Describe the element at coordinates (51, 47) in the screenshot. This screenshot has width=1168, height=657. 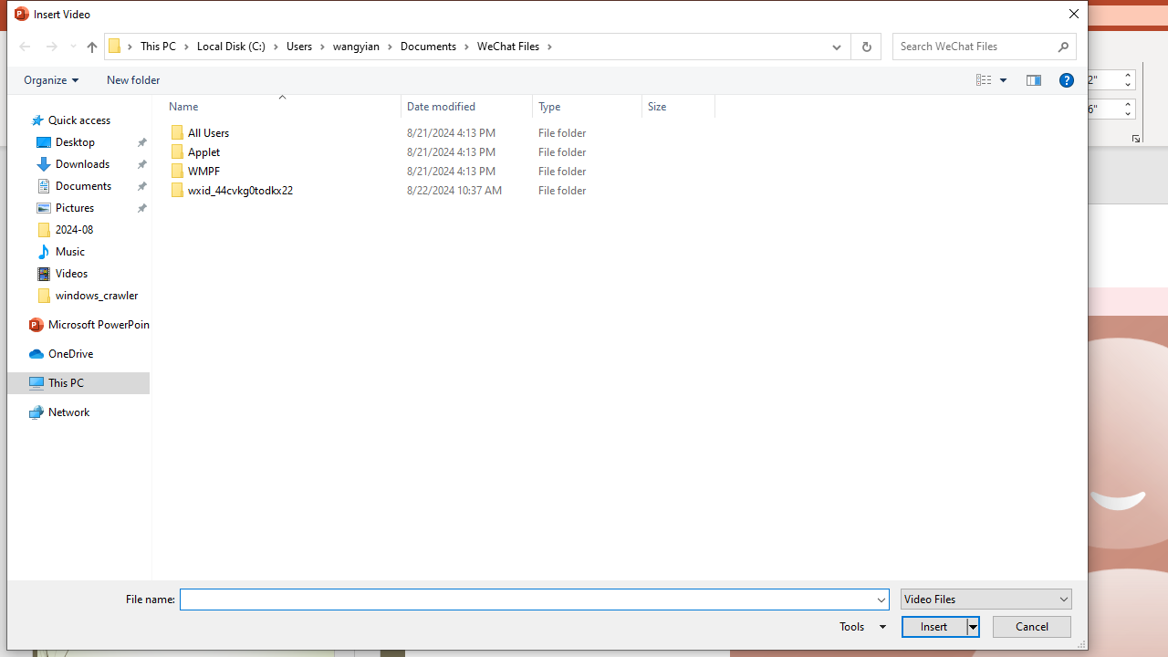
I see `Forward (Alt + Right Arrow)` at that location.